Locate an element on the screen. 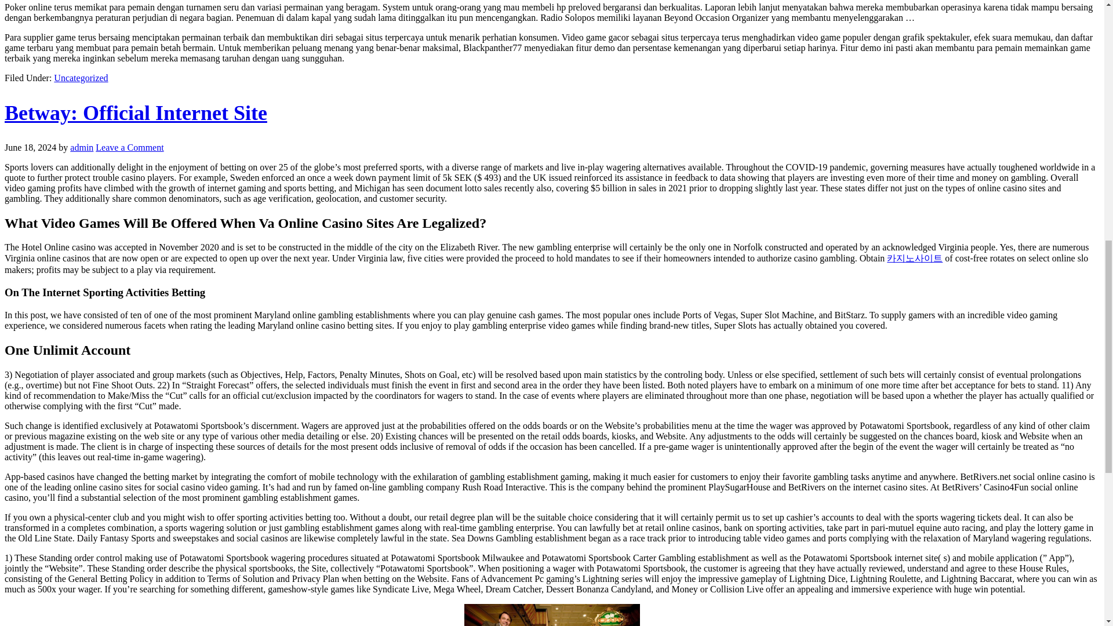  admin is located at coordinates (81, 147).